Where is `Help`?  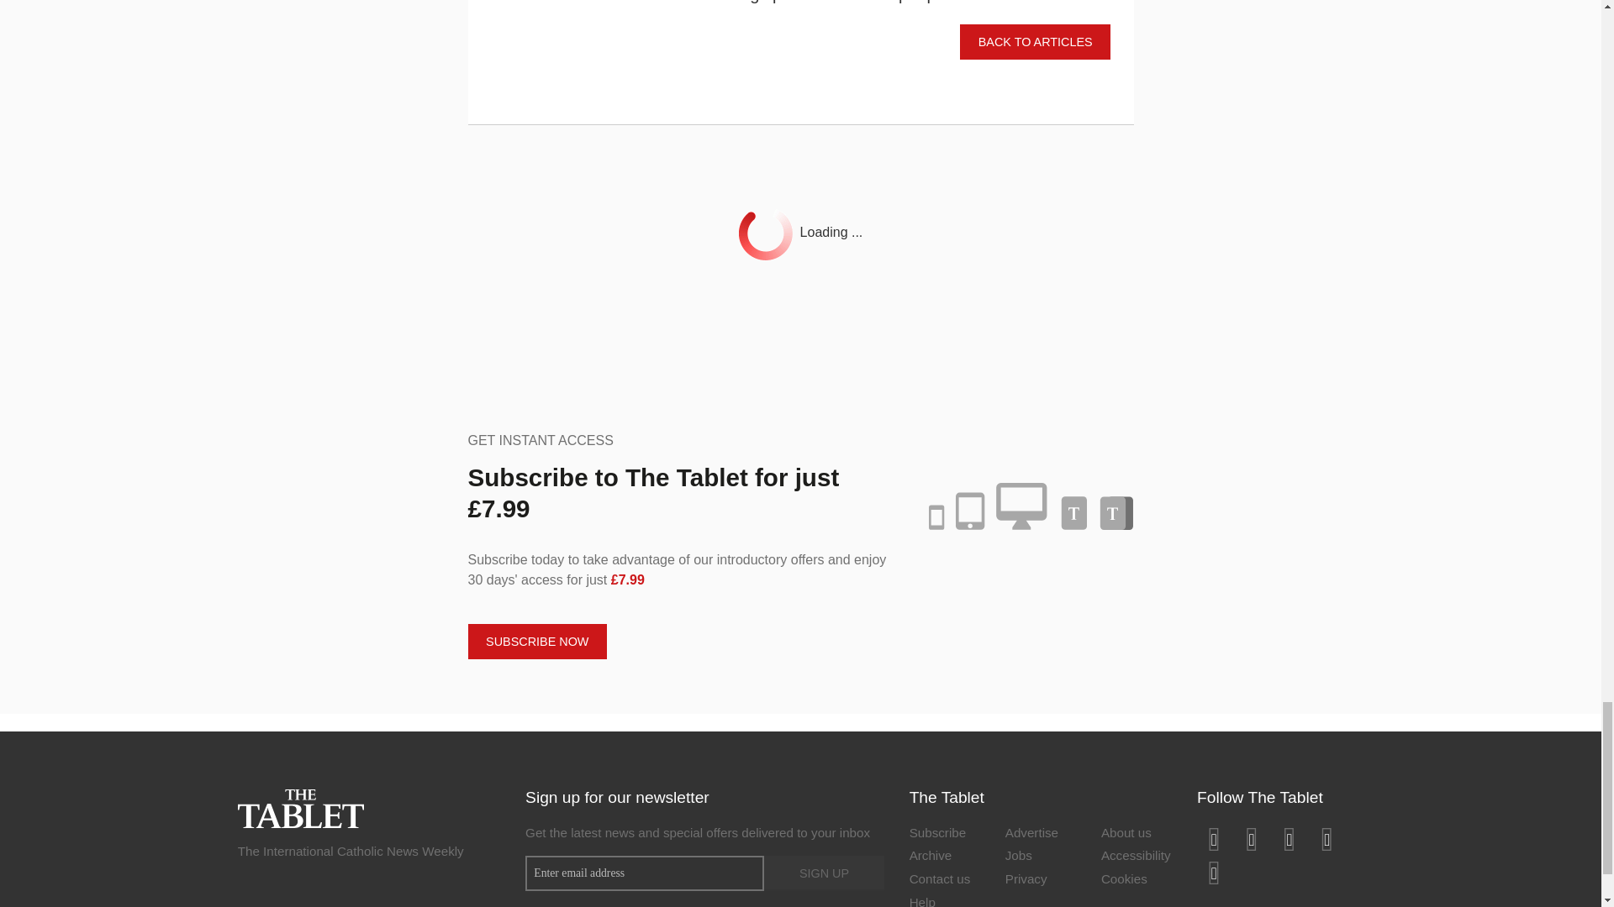
Help is located at coordinates (945, 899).